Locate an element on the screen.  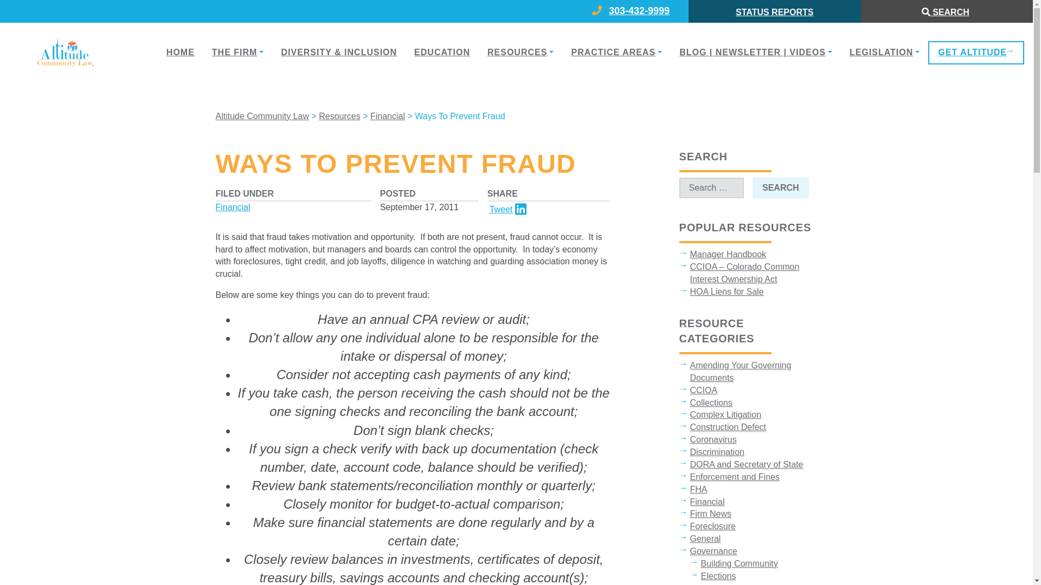
Resources is located at coordinates (520, 52).